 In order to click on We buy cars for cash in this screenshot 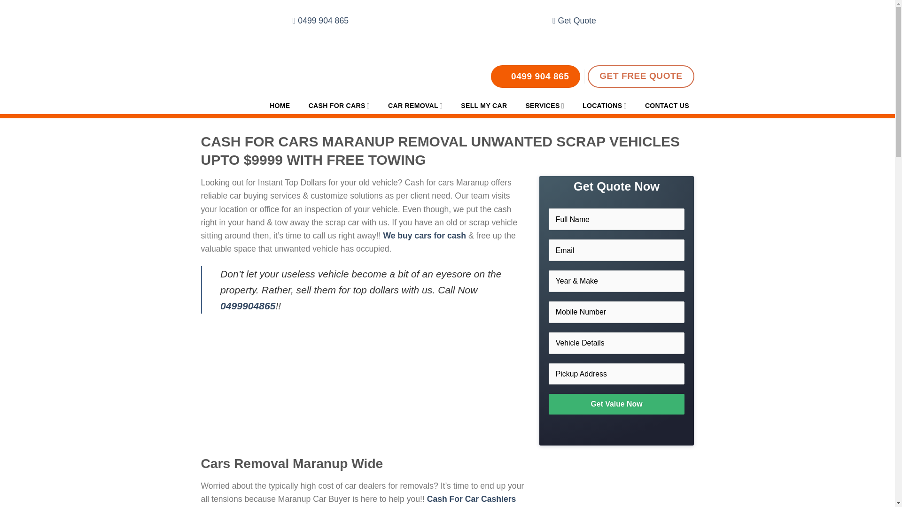, I will do `click(424, 236)`.